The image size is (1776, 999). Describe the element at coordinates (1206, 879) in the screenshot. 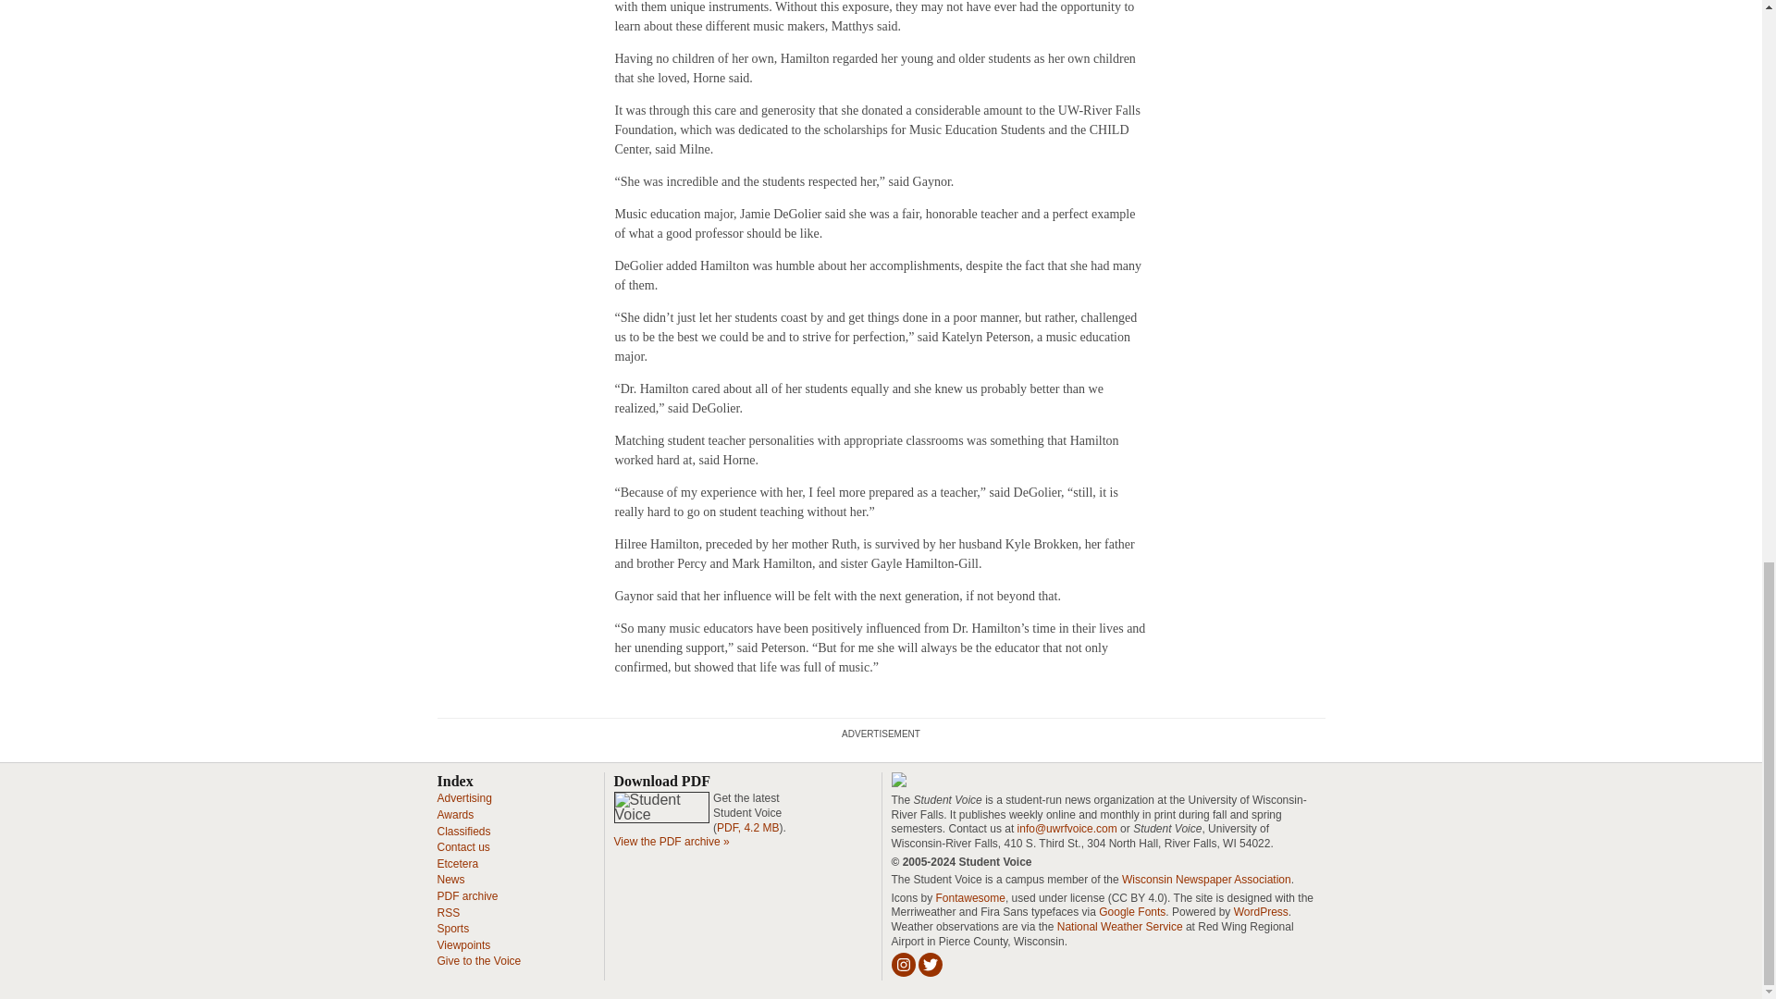

I see `Wisconsin Newspaper Association` at that location.